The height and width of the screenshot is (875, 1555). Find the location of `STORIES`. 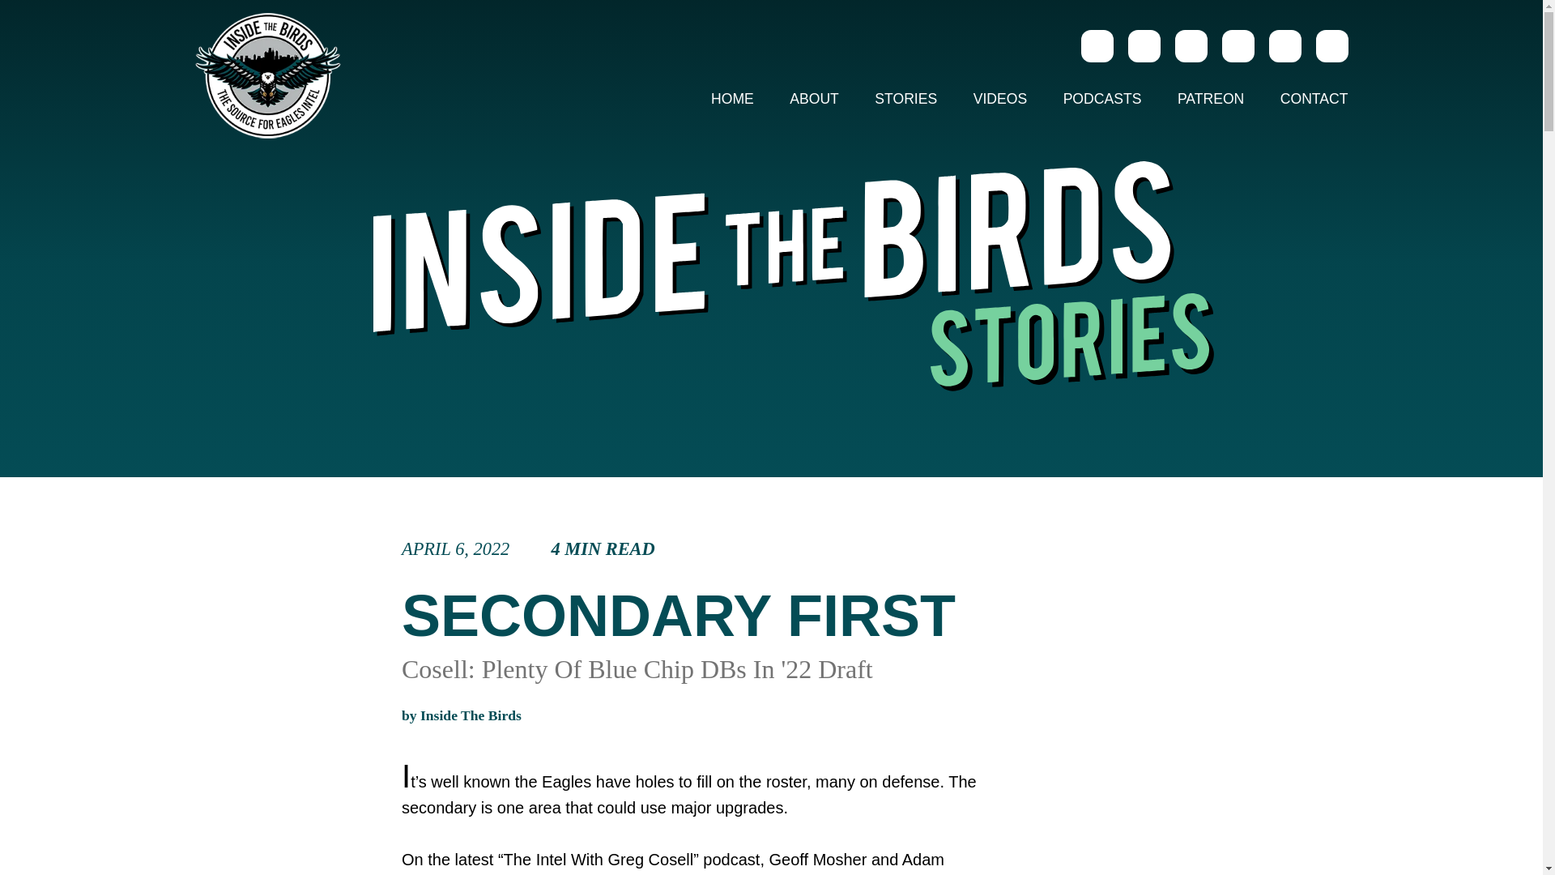

STORIES is located at coordinates (905, 99).